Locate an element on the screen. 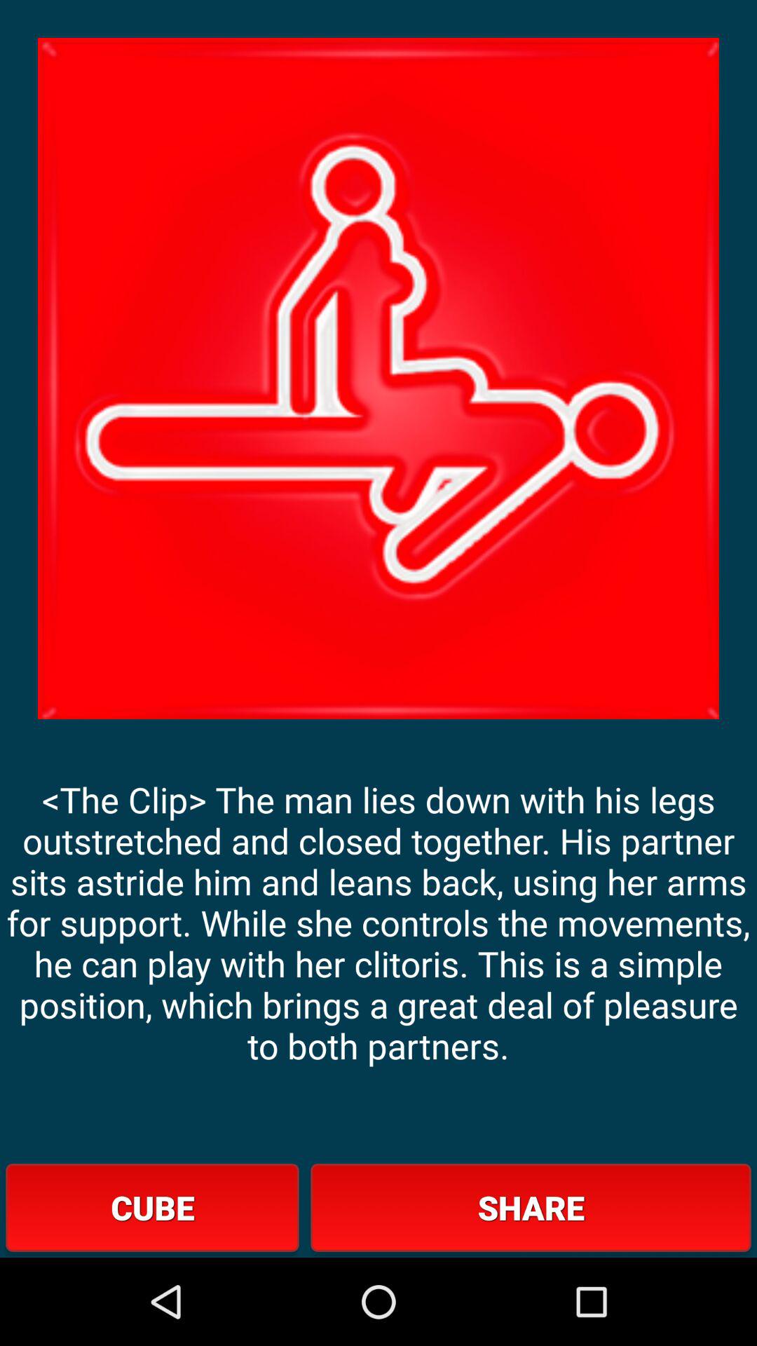 This screenshot has width=757, height=1346. select button at the bottom right corner is located at coordinates (531, 1207).